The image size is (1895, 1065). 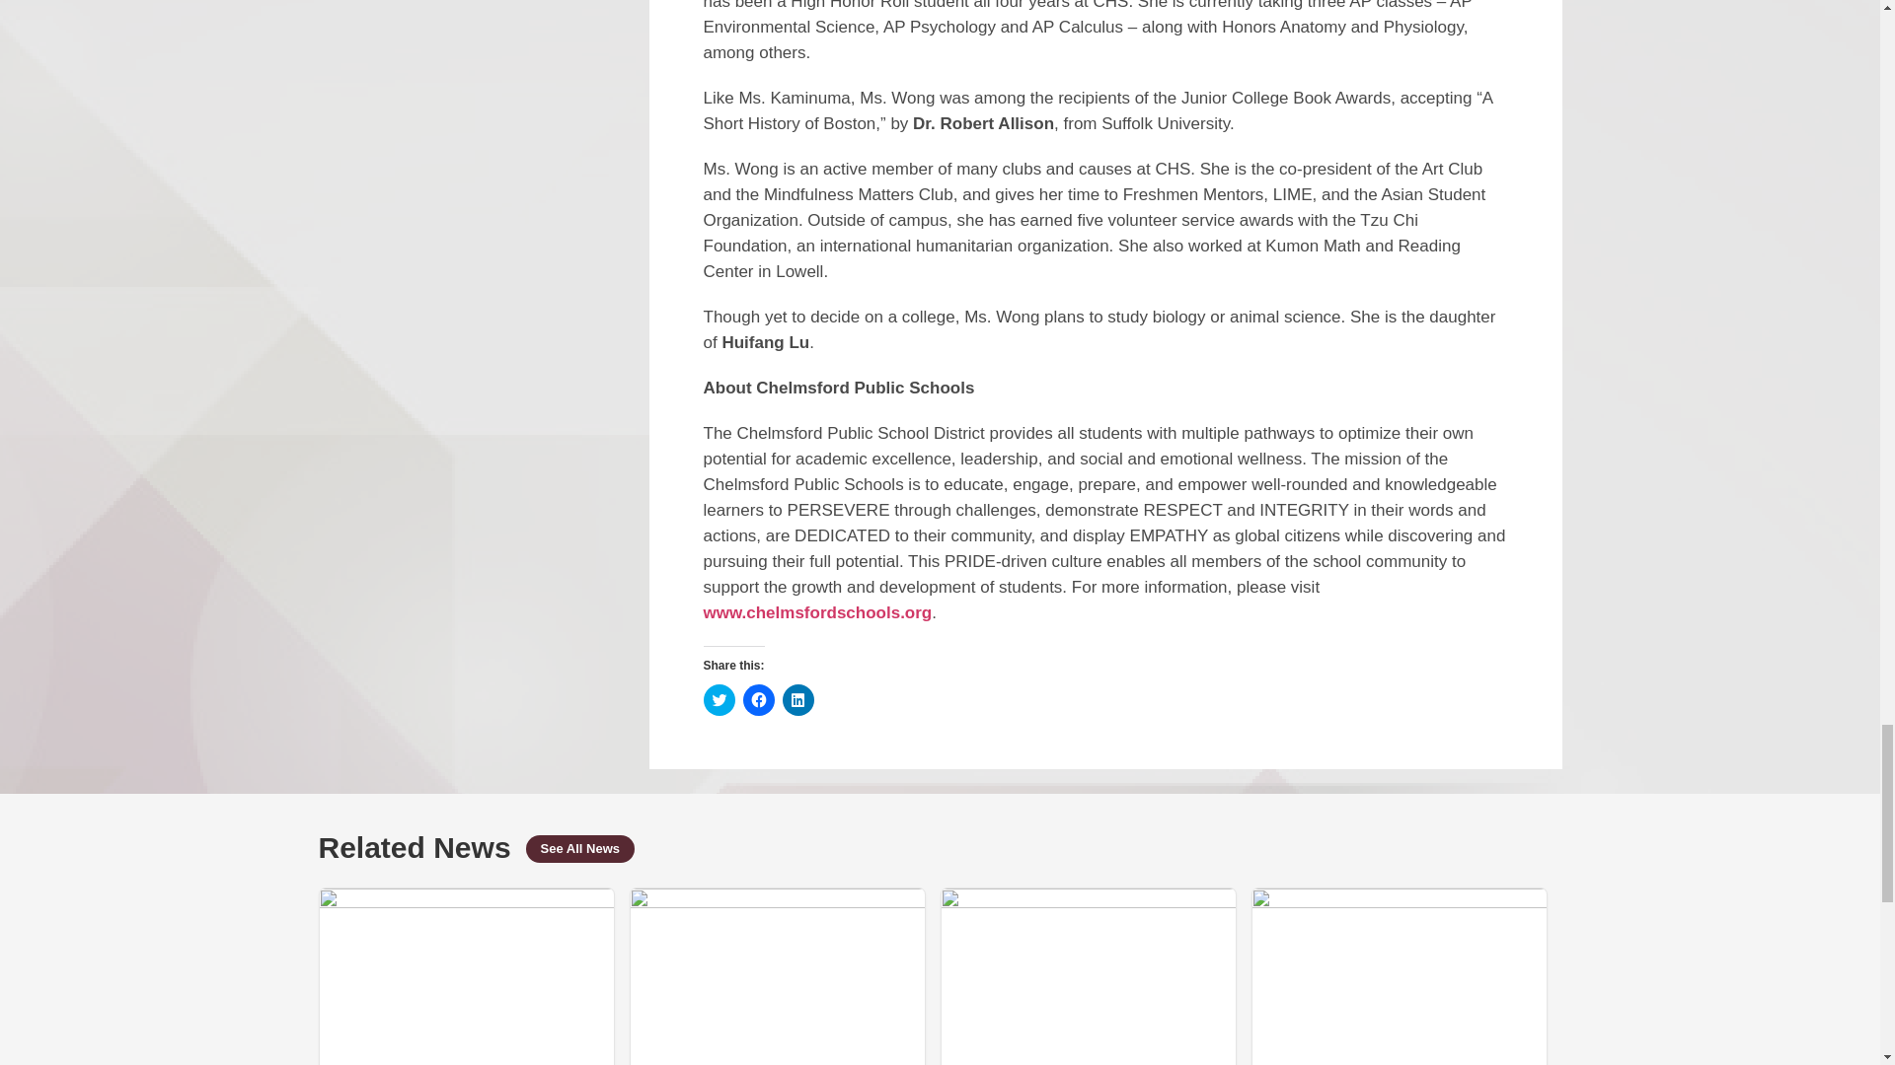 I want to click on Click to share on Facebook, so click(x=758, y=700).